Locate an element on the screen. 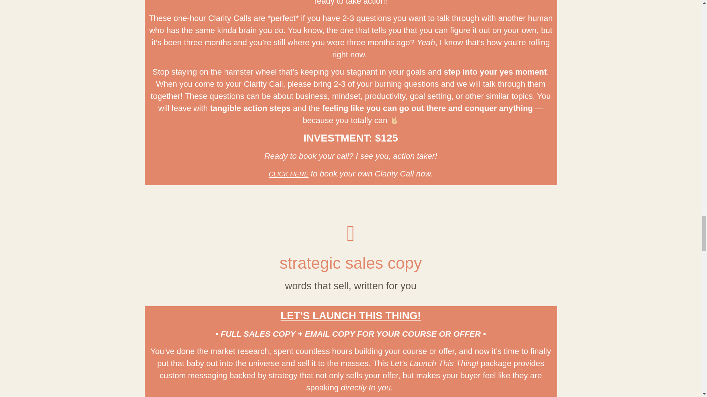 This screenshot has width=707, height=397. CLICK HERE is located at coordinates (288, 174).